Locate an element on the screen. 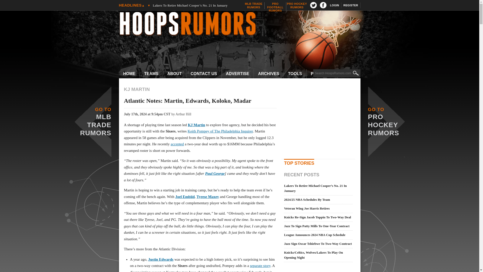  Hoops Rumors is located at coordinates (242, 24).